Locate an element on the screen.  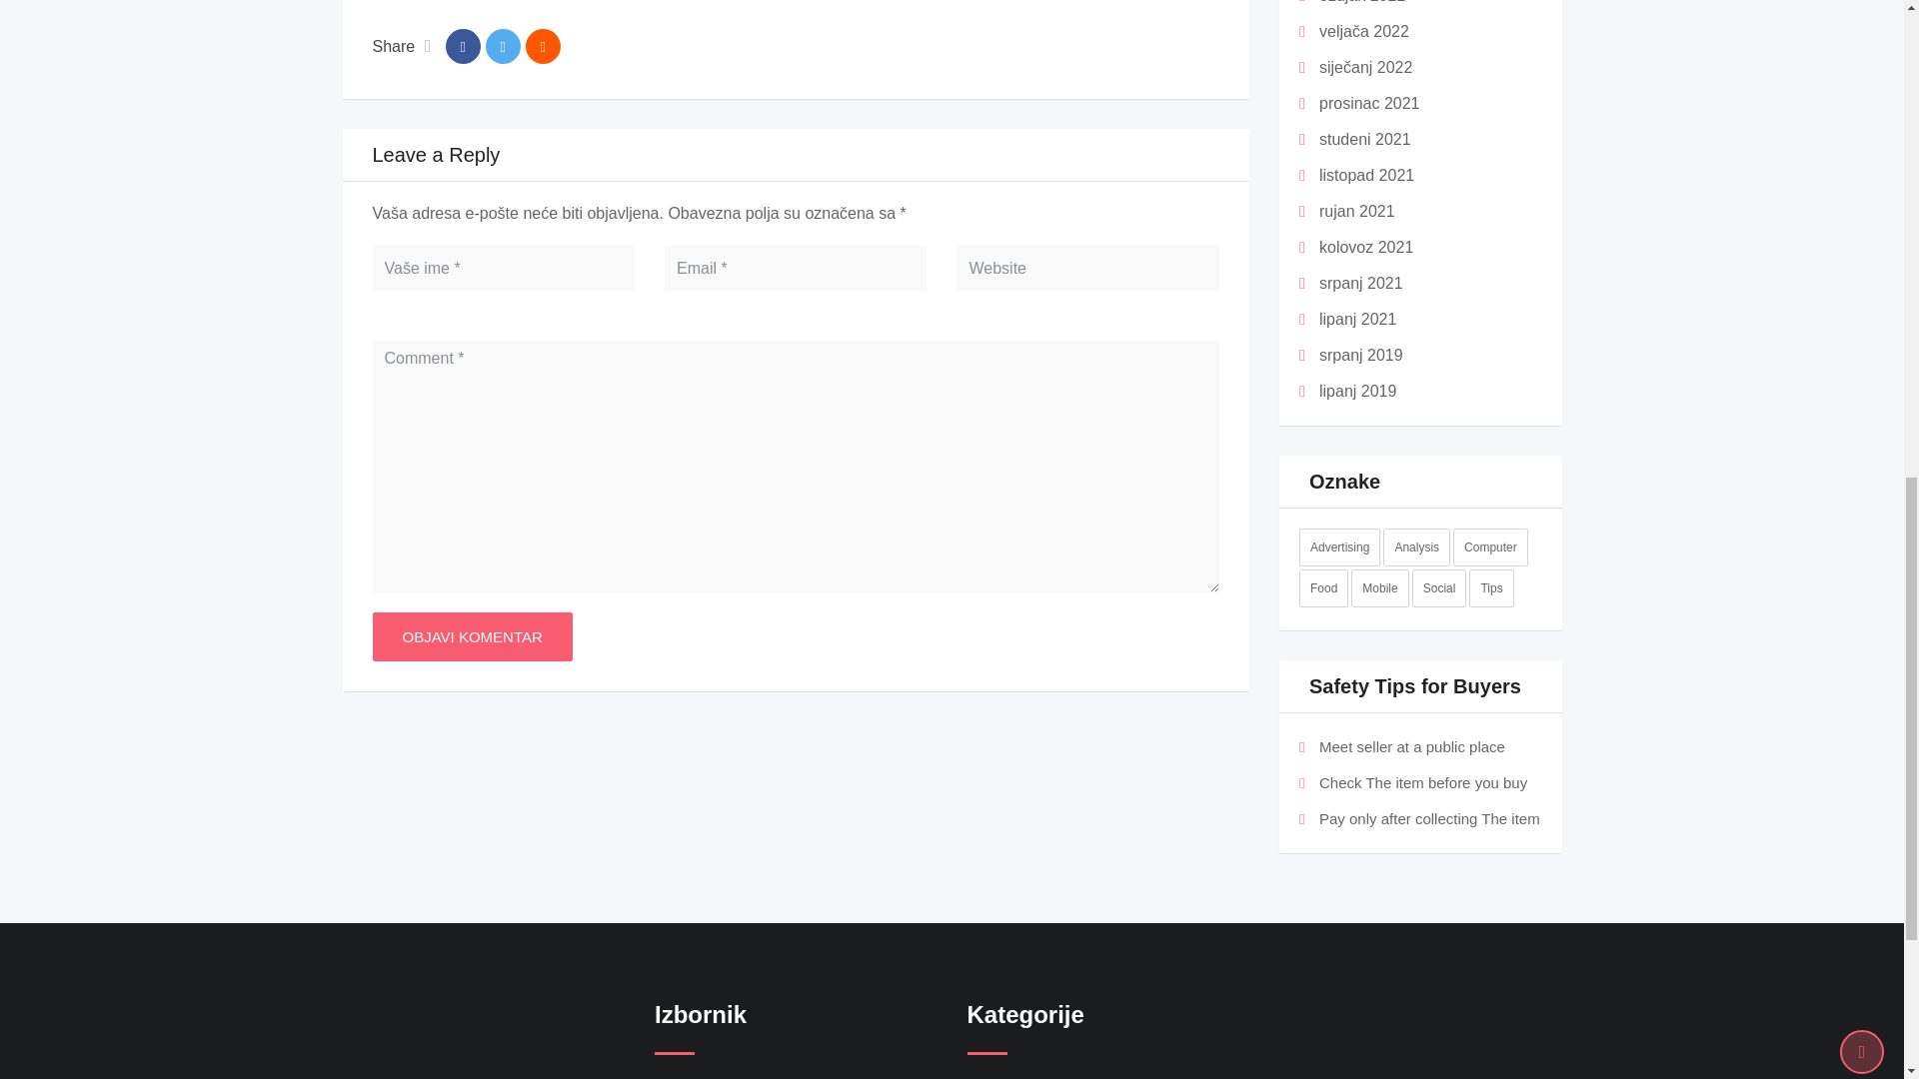
Please wait until Google reCaptcha is loaded. is located at coordinates (472, 637).